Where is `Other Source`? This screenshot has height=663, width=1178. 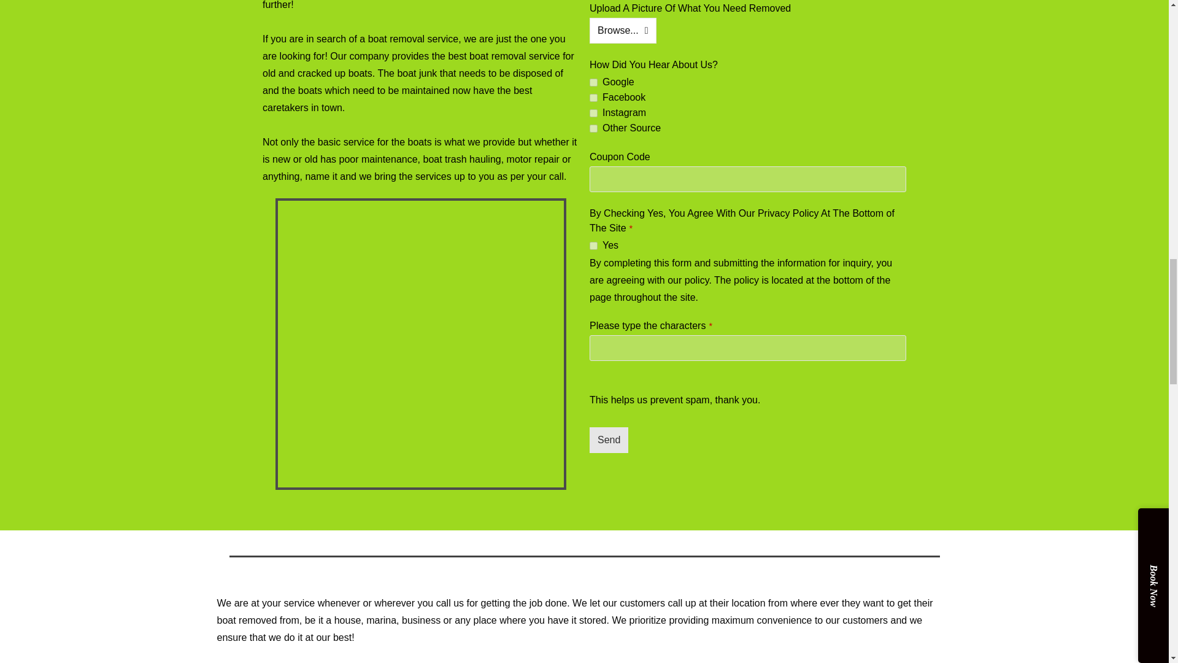 Other Source is located at coordinates (593, 129).